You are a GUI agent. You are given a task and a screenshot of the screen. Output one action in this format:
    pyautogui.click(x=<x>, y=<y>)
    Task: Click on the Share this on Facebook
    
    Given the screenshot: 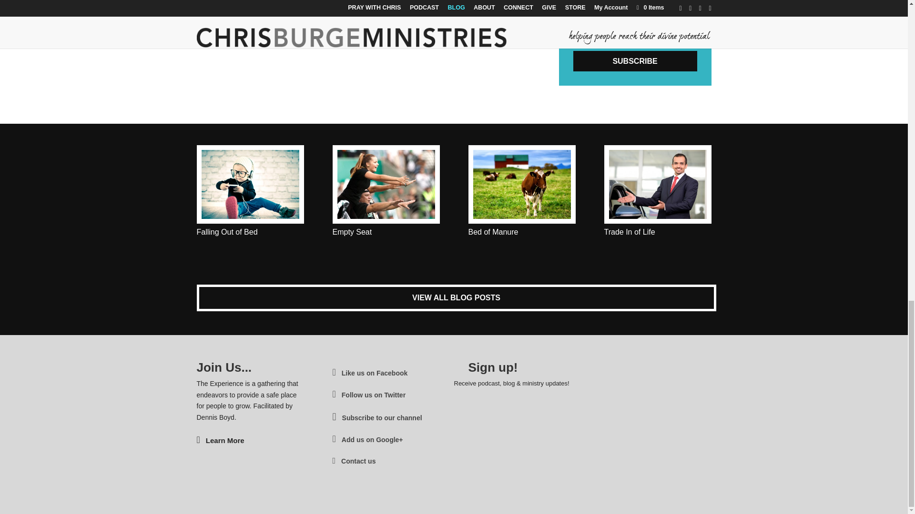 What is the action you would take?
    pyautogui.click(x=418, y=29)
    